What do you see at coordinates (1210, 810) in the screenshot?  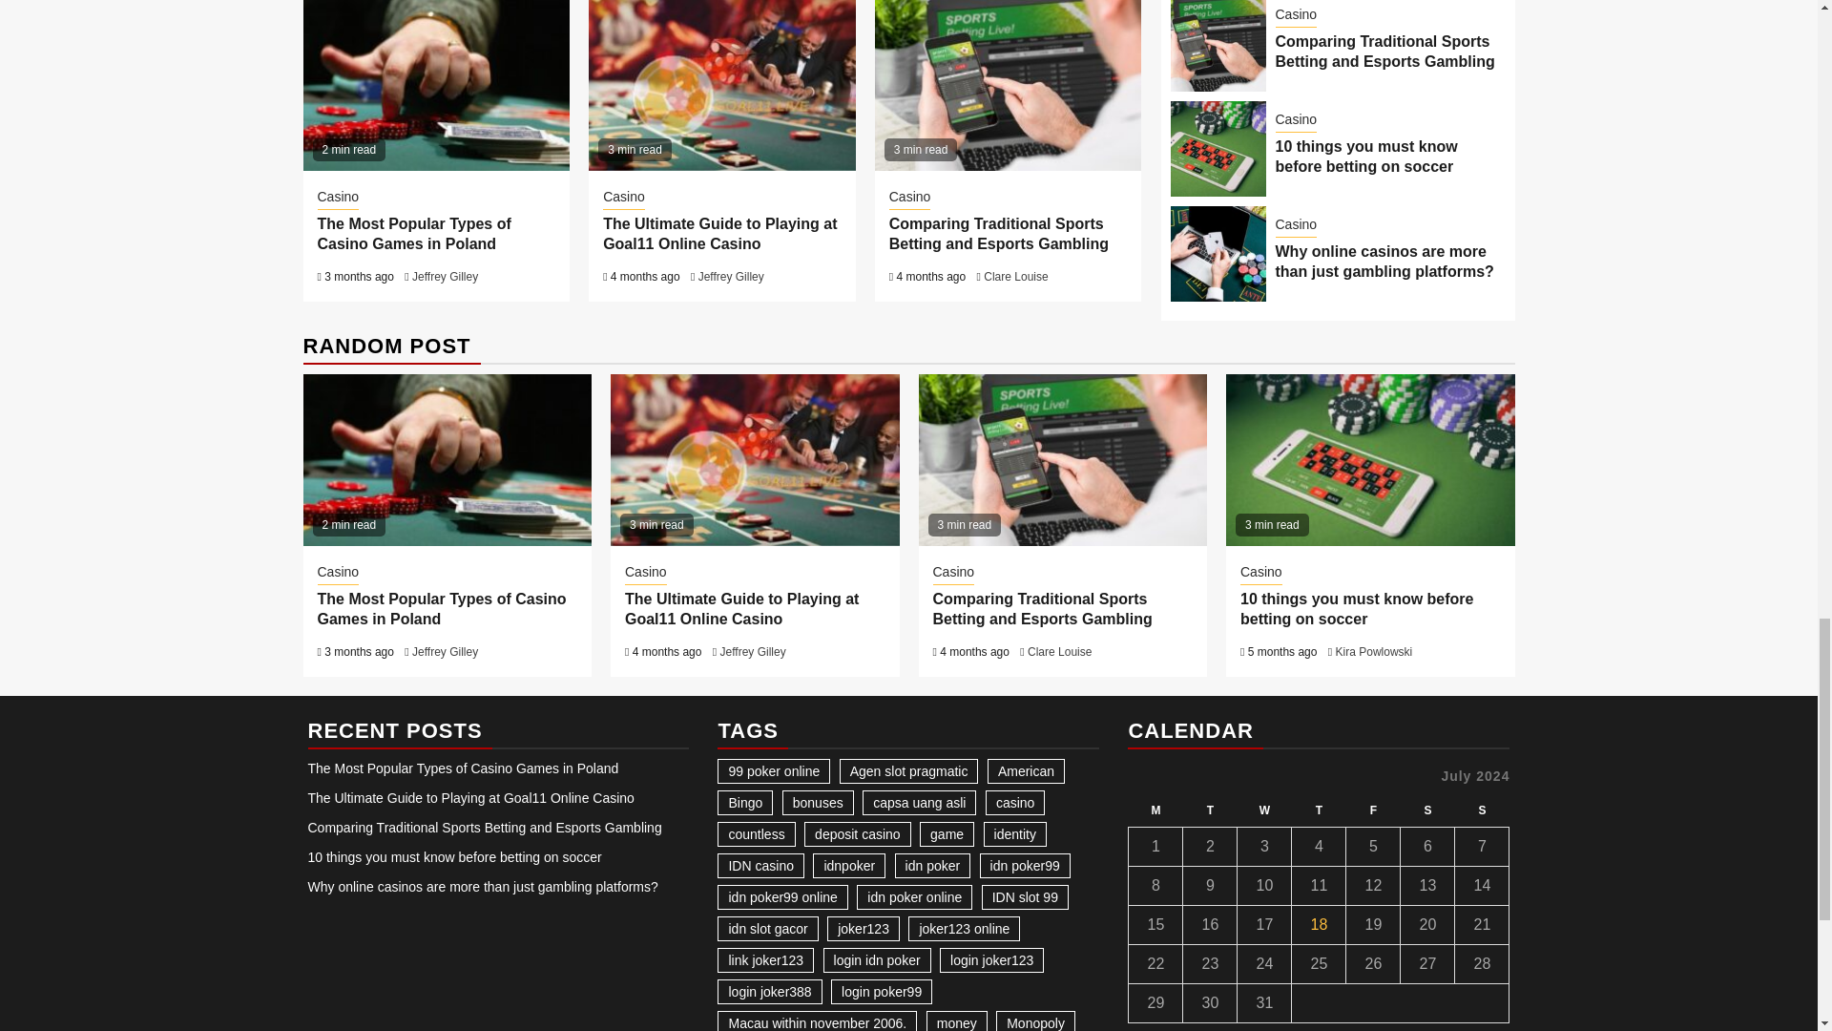 I see `Tuesday` at bounding box center [1210, 810].